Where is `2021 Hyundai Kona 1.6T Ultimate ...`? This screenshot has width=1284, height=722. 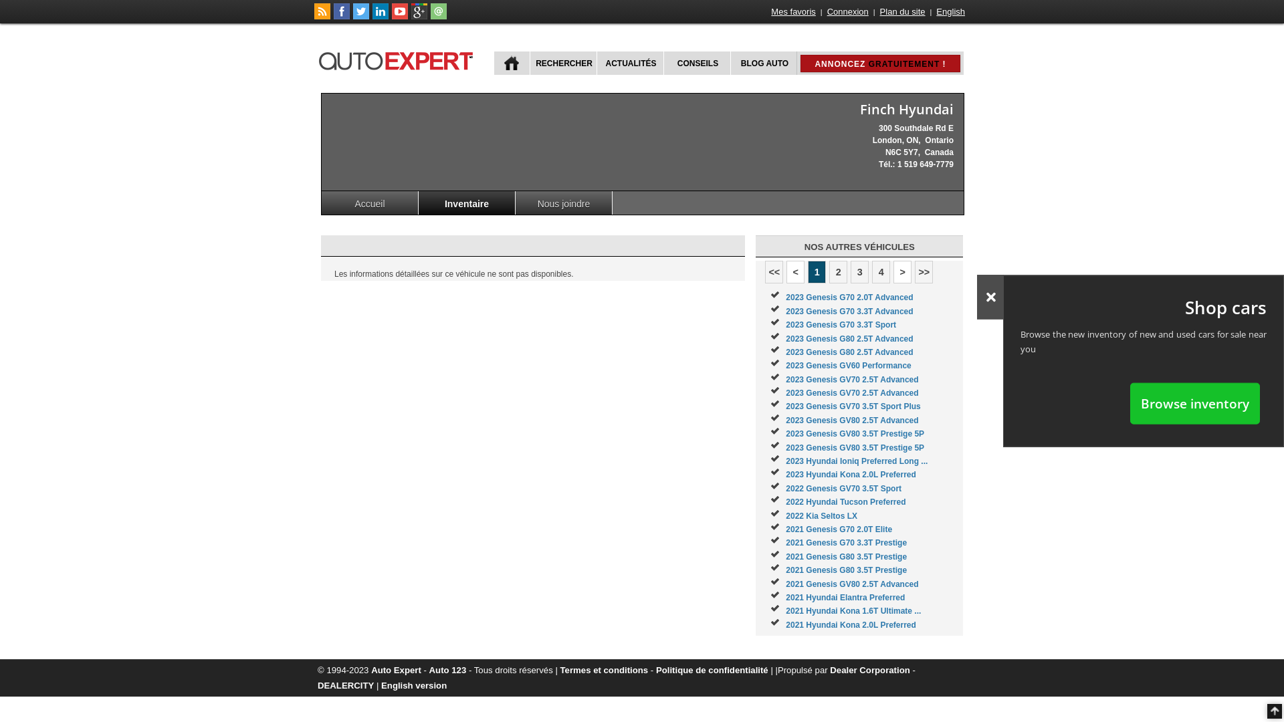
2021 Hyundai Kona 1.6T Ultimate ... is located at coordinates (853, 611).